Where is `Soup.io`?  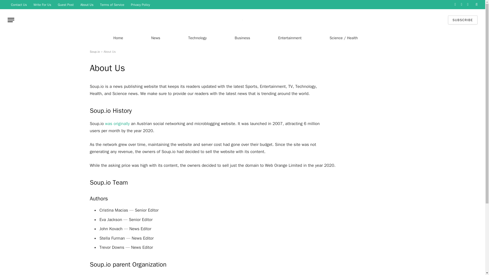 Soup.io is located at coordinates (94, 51).